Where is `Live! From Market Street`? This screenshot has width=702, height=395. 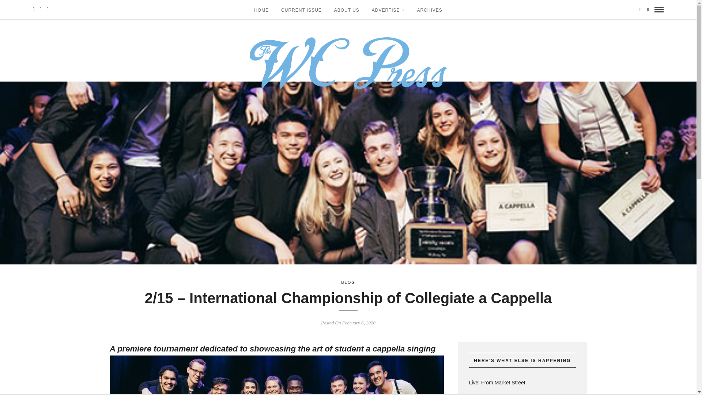
Live! From Market Street is located at coordinates (522, 383).